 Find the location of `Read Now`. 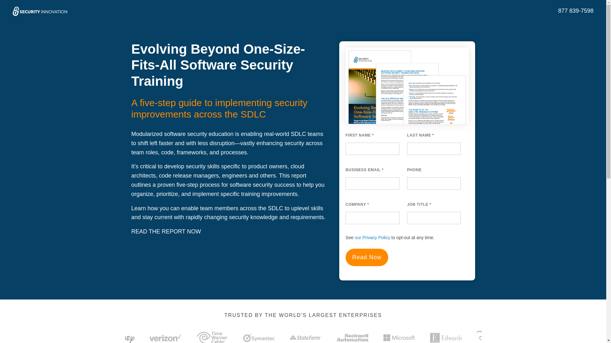

Read Now is located at coordinates (367, 257).